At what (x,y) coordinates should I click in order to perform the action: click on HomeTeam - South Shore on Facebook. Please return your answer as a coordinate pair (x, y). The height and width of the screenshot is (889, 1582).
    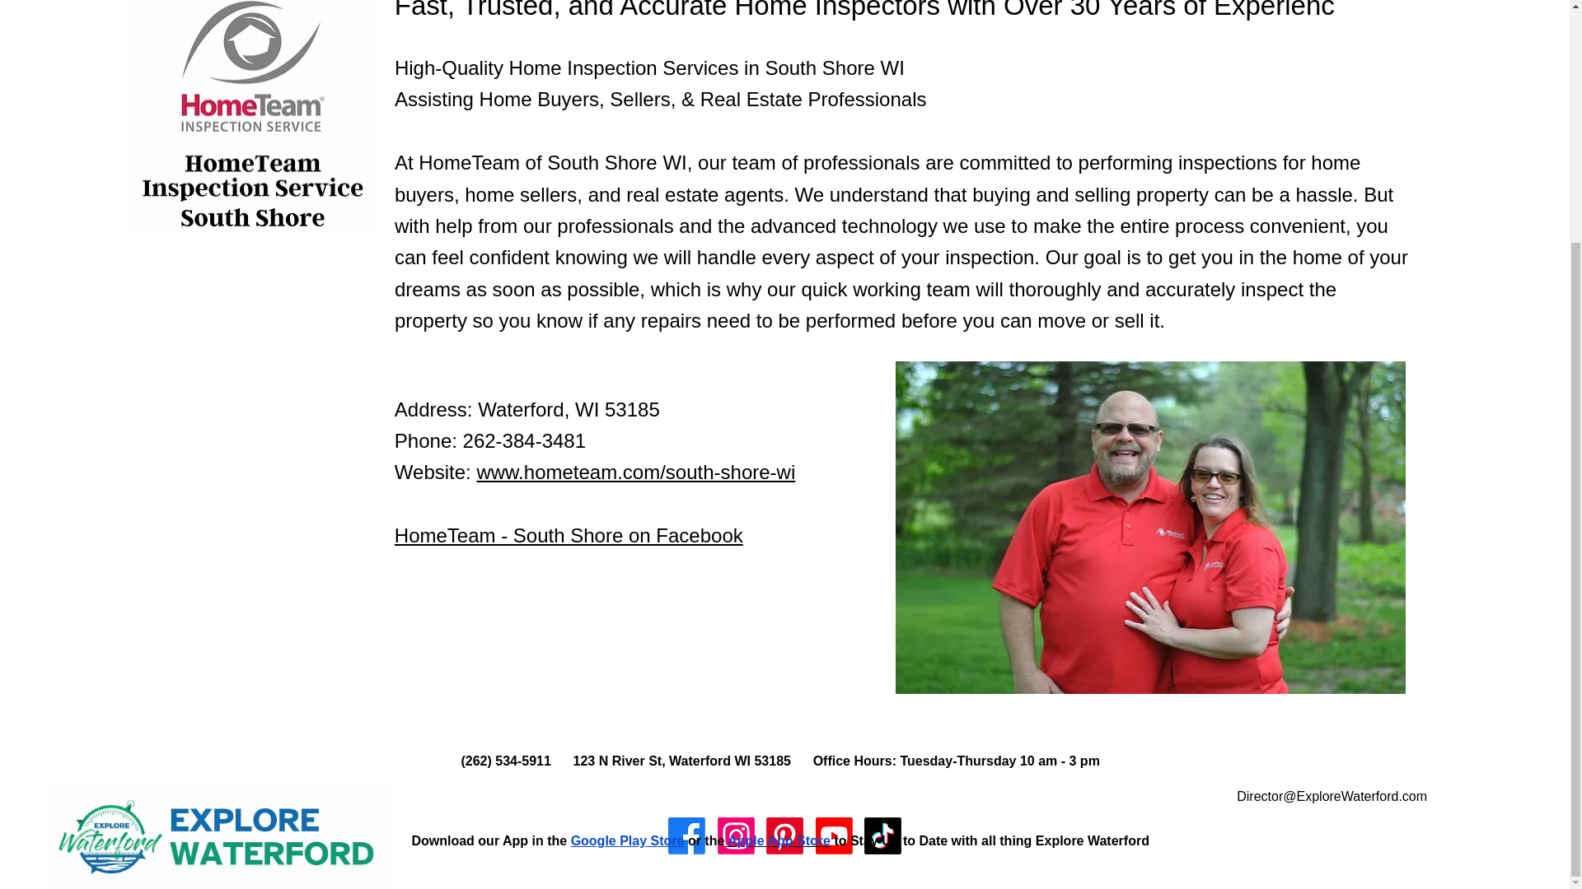
    Looking at the image, I should click on (569, 535).